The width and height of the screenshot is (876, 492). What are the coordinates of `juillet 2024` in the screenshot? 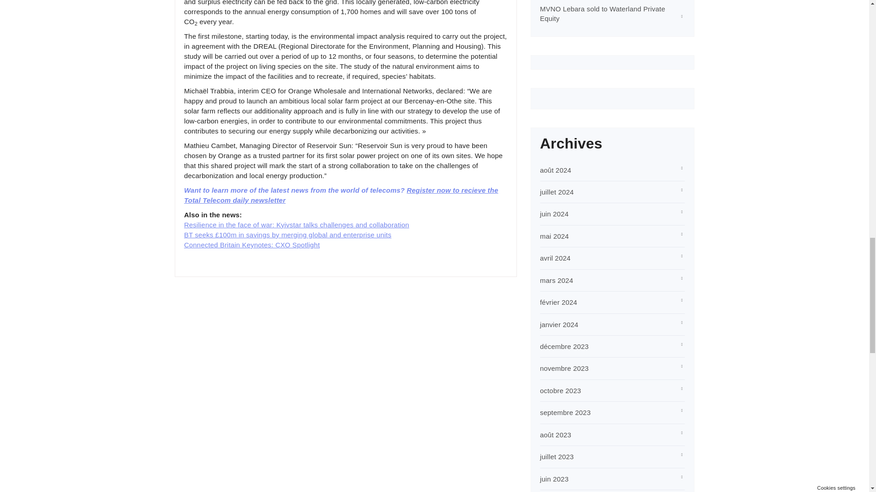 It's located at (557, 191).